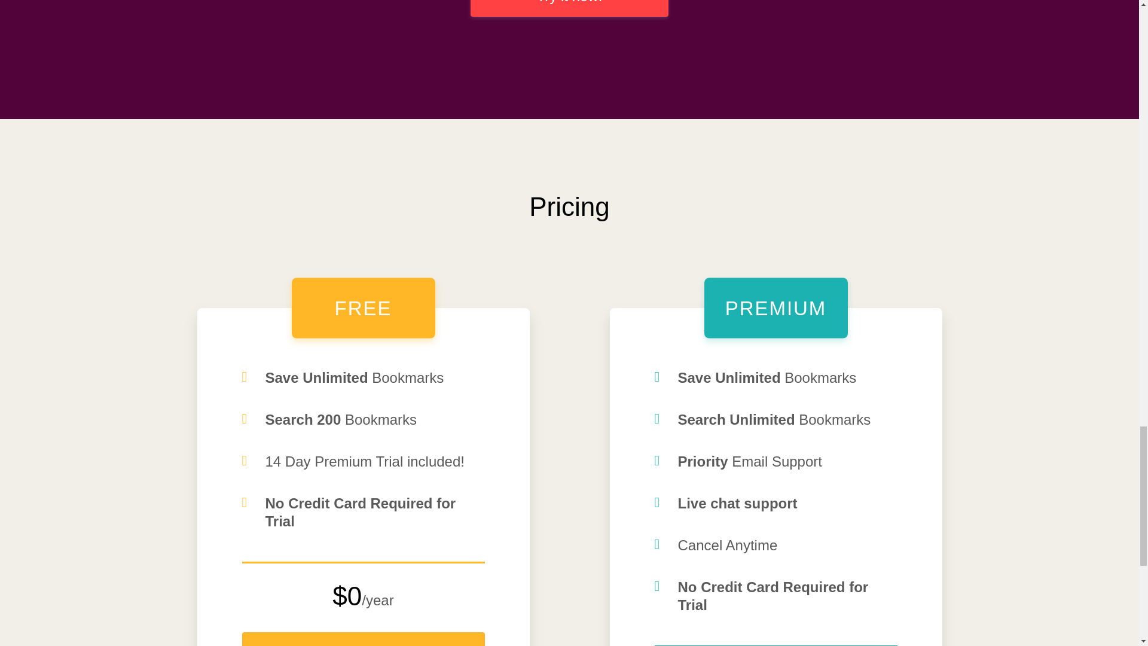 This screenshot has width=1148, height=646. What do you see at coordinates (362, 639) in the screenshot?
I see `Sign up for Free` at bounding box center [362, 639].